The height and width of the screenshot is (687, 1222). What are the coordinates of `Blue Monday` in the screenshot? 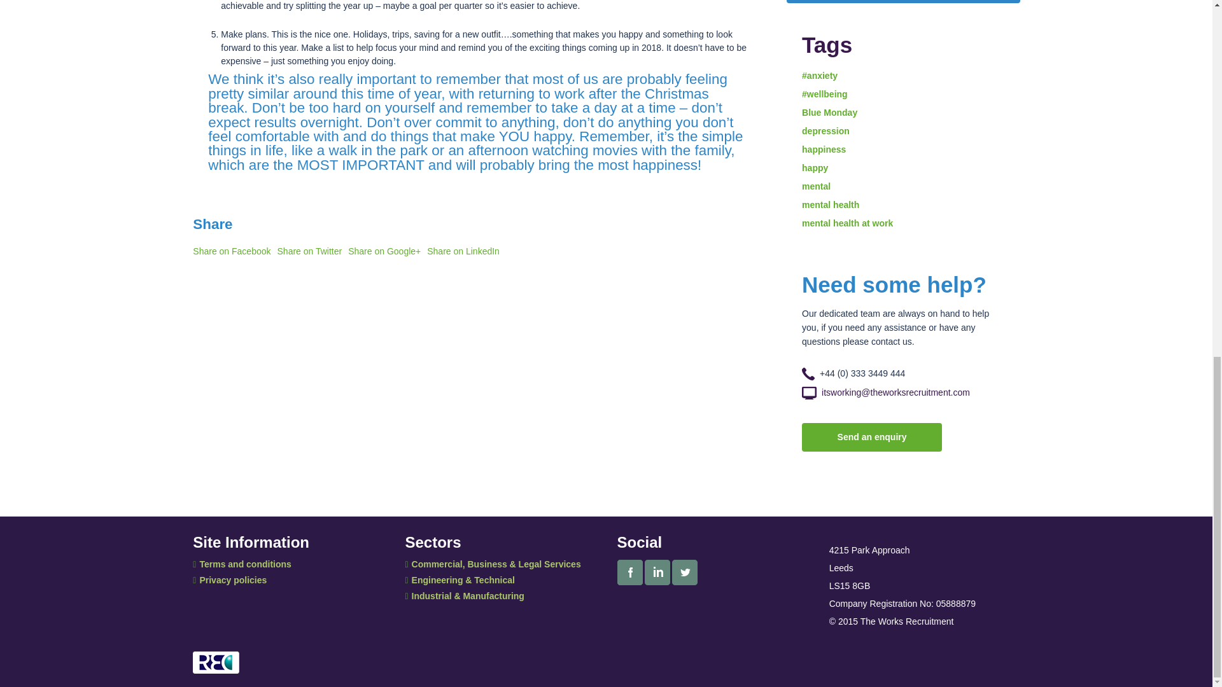 It's located at (829, 112).